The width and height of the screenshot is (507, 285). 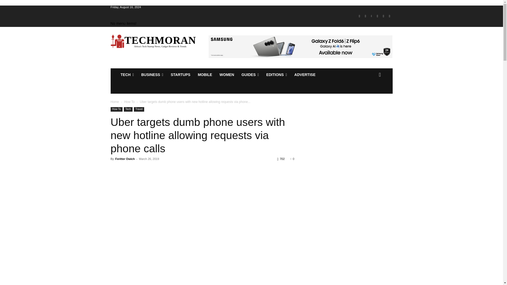 What do you see at coordinates (227, 74) in the screenshot?
I see `WOMEN` at bounding box center [227, 74].